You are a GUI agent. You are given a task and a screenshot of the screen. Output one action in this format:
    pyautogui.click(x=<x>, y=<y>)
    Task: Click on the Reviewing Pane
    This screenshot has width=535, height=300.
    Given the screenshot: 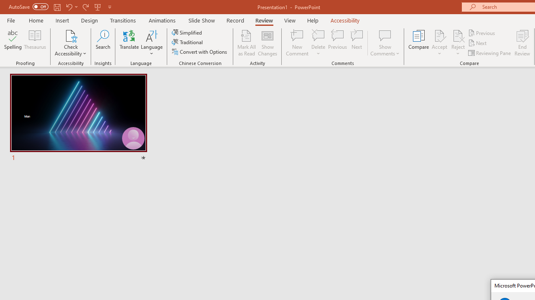 What is the action you would take?
    pyautogui.click(x=490, y=52)
    